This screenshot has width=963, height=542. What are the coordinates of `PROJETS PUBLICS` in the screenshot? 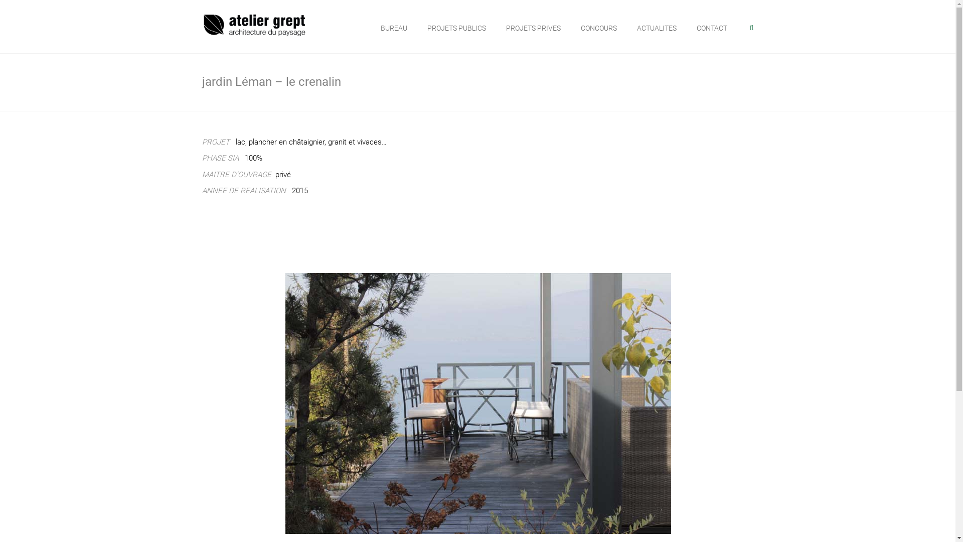 It's located at (456, 28).